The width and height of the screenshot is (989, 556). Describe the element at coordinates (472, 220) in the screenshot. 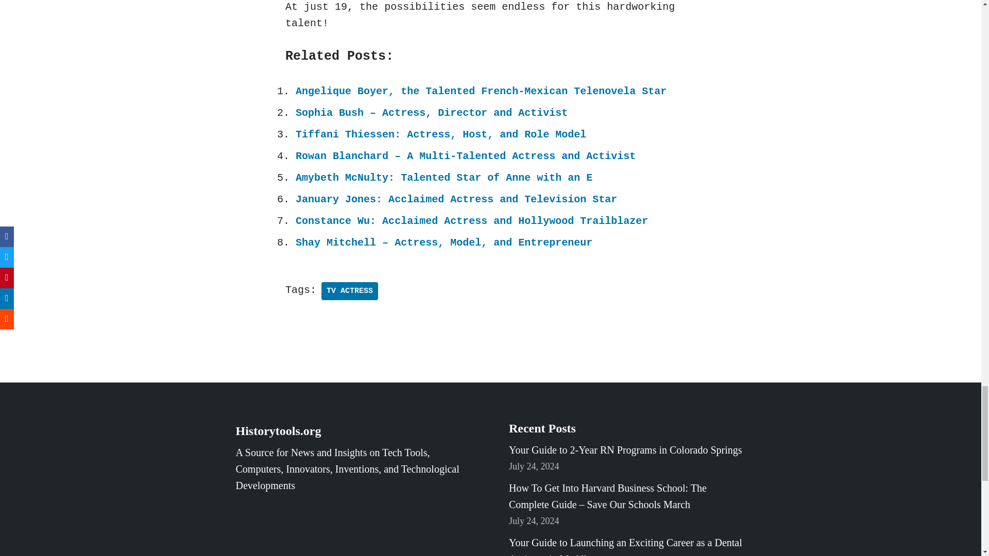

I see `Constance Wu: Acclaimed Actress and Hollywood Trailblazer` at that location.